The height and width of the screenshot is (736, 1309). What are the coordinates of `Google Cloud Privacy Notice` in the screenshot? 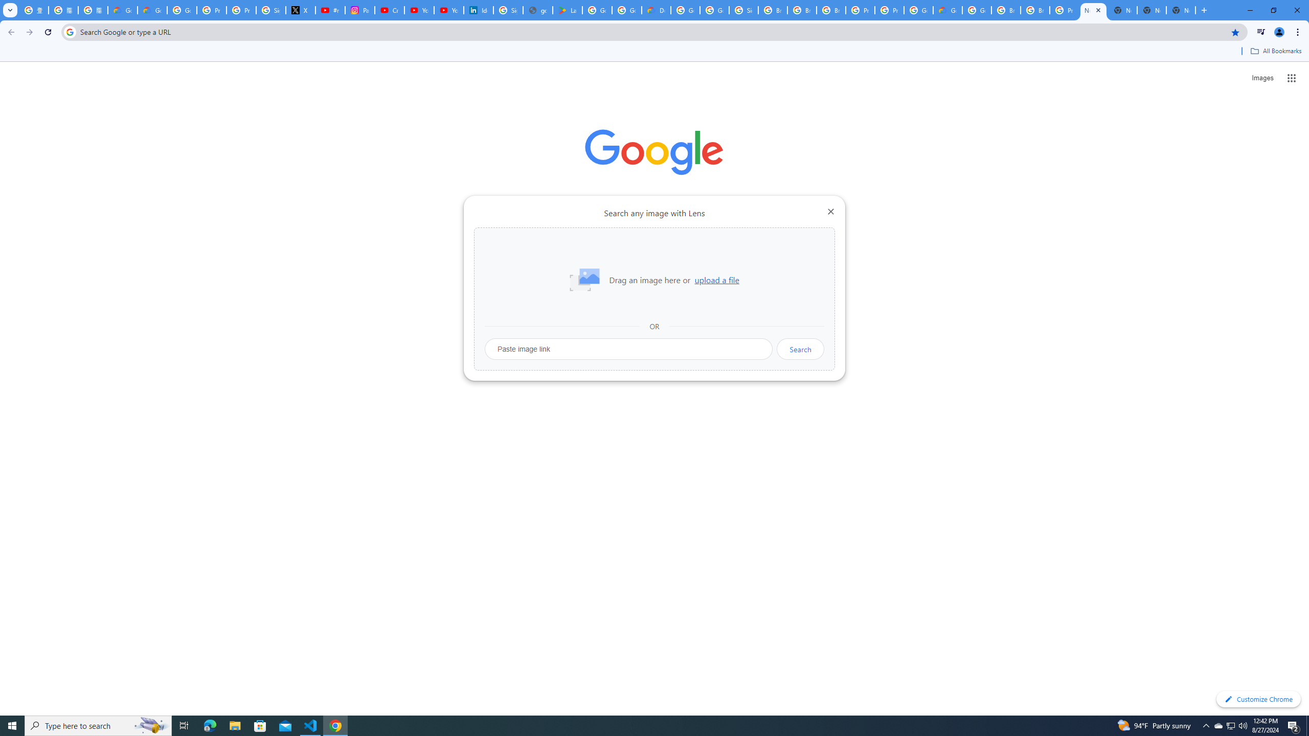 It's located at (123, 10).